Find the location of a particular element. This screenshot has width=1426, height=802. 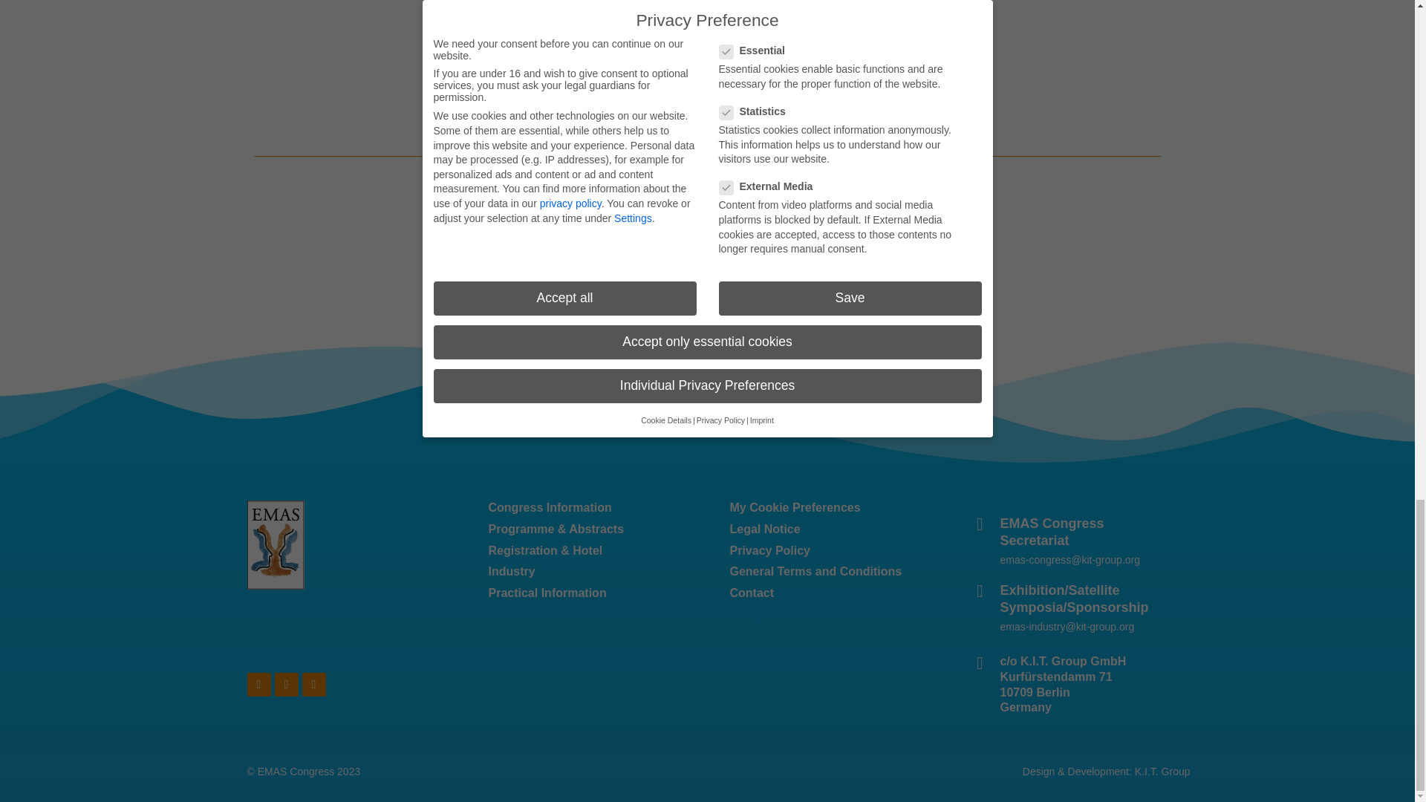

Practical Information is located at coordinates (587, 594).